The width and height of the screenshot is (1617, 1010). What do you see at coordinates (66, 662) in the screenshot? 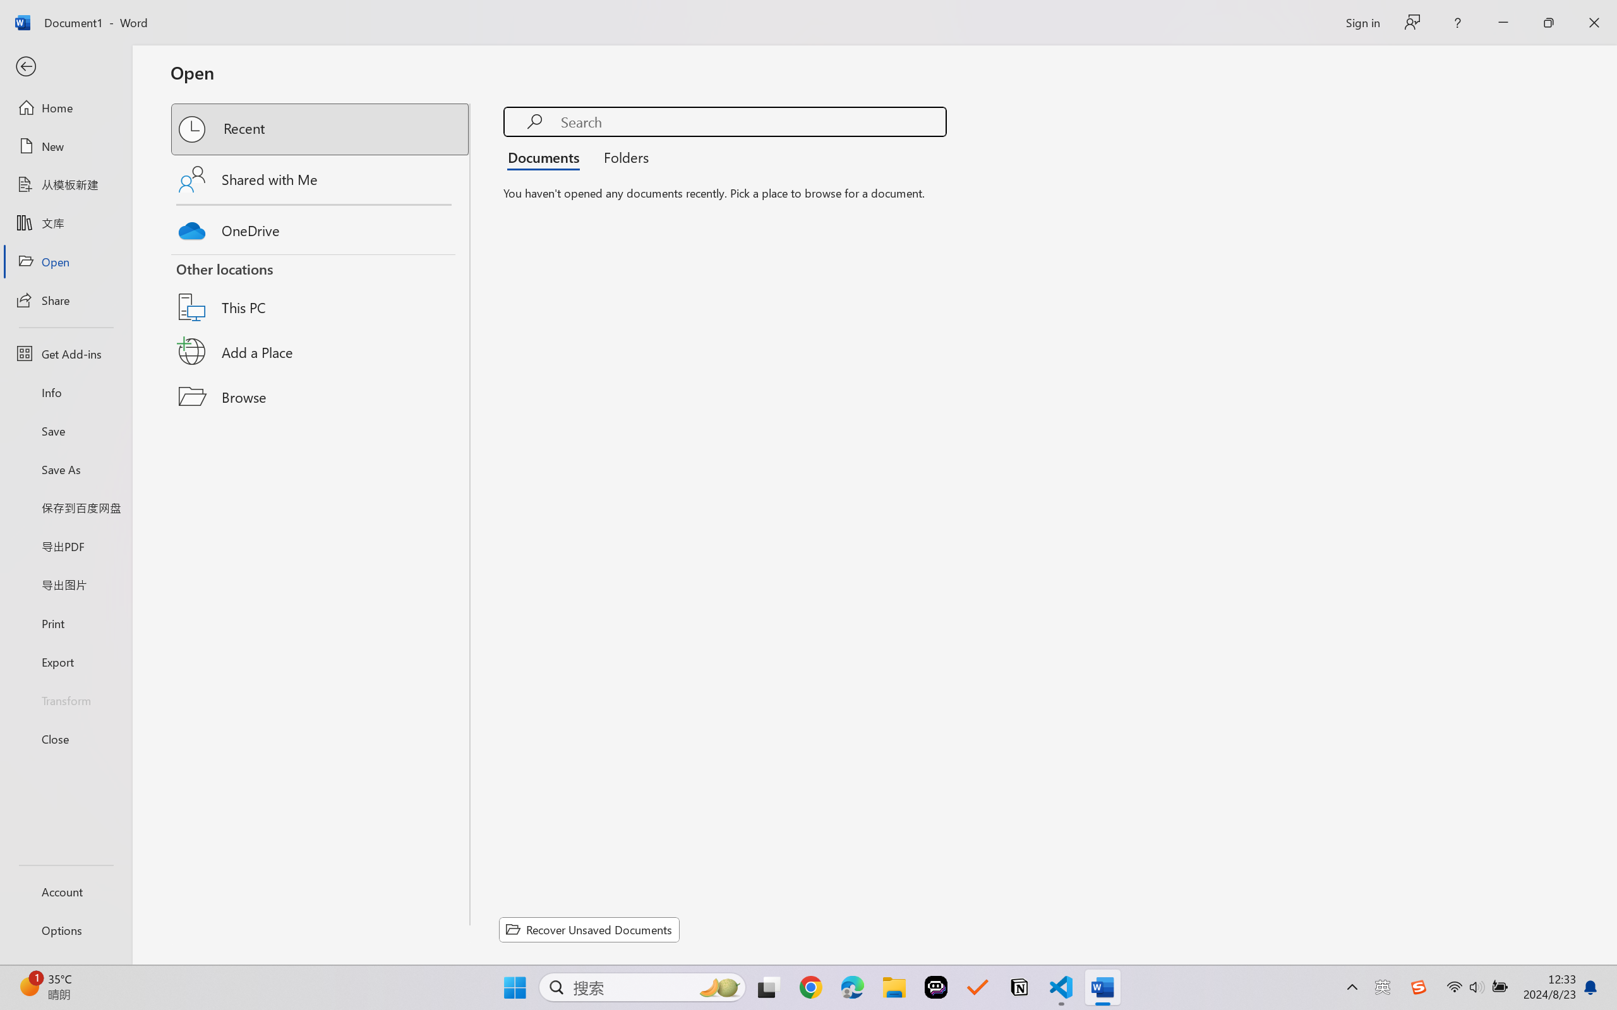
I see `Export` at bounding box center [66, 662].